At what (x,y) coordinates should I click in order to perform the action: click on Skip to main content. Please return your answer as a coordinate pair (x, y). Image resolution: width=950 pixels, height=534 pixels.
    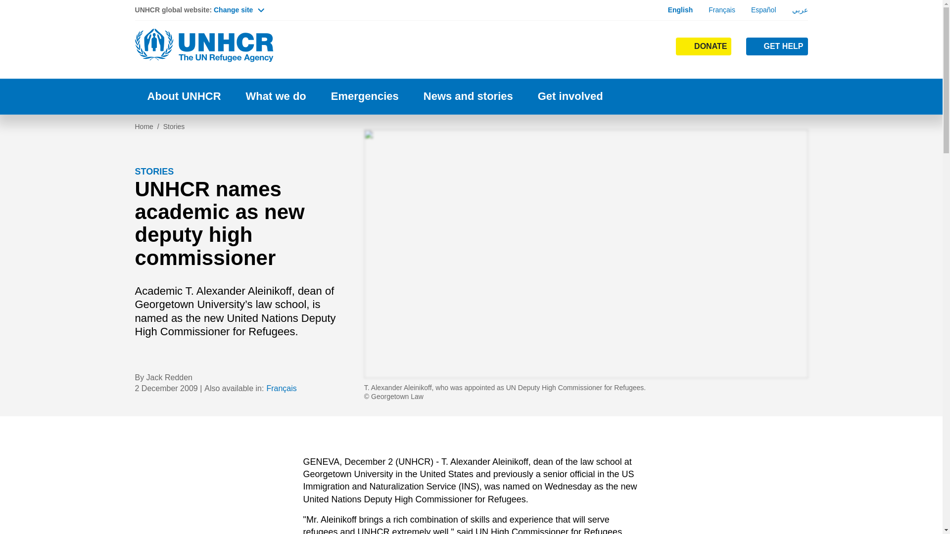
    Looking at the image, I should click on (471, 1).